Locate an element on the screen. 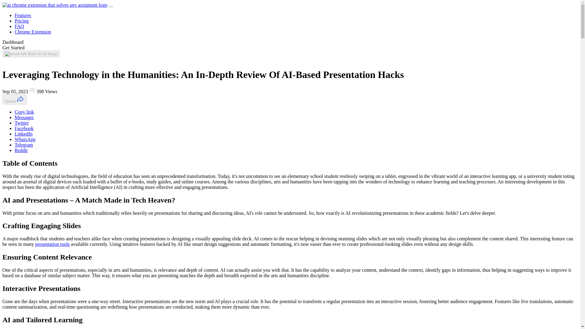 The height and width of the screenshot is (329, 585). Reddit is located at coordinates (21, 150).